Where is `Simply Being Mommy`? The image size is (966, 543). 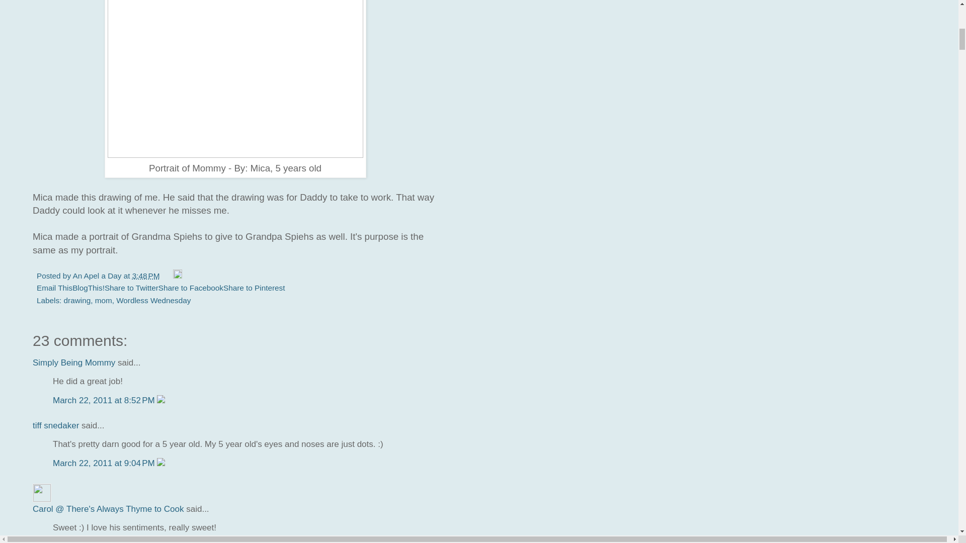
Simply Being Mommy is located at coordinates (73, 363).